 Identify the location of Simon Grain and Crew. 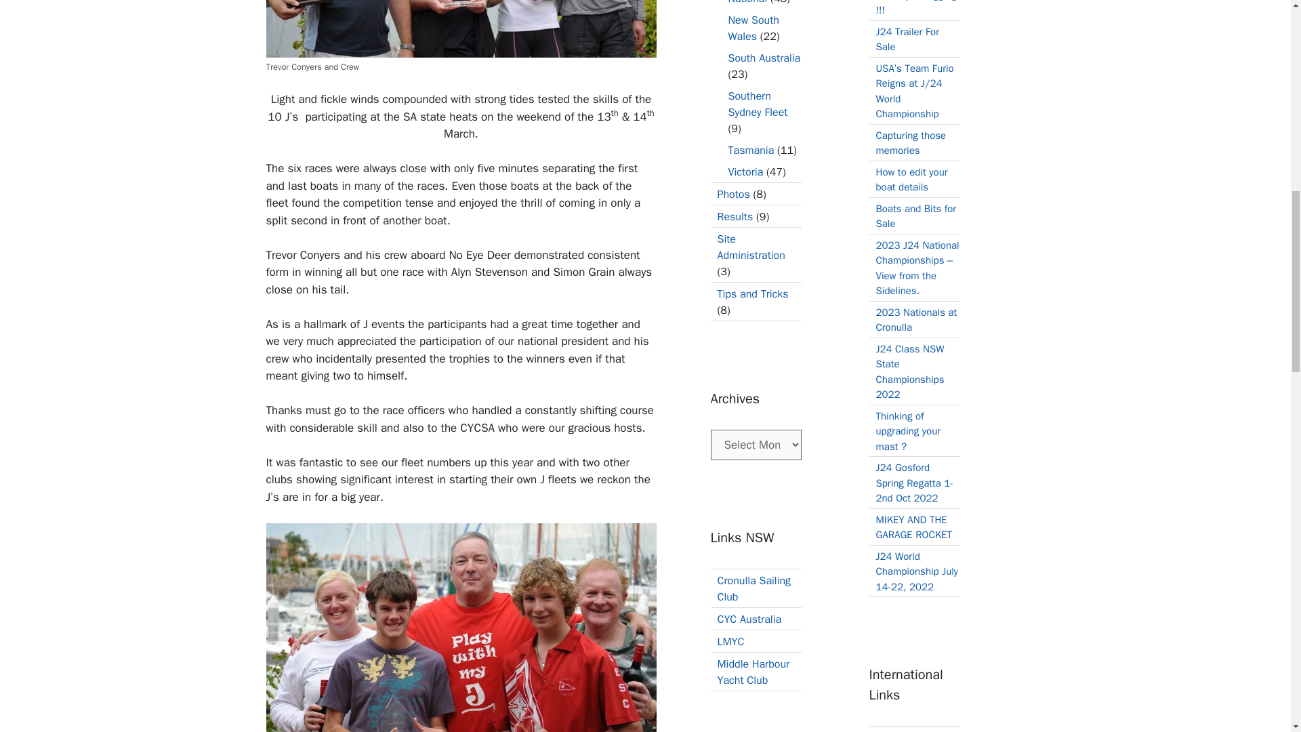
(460, 628).